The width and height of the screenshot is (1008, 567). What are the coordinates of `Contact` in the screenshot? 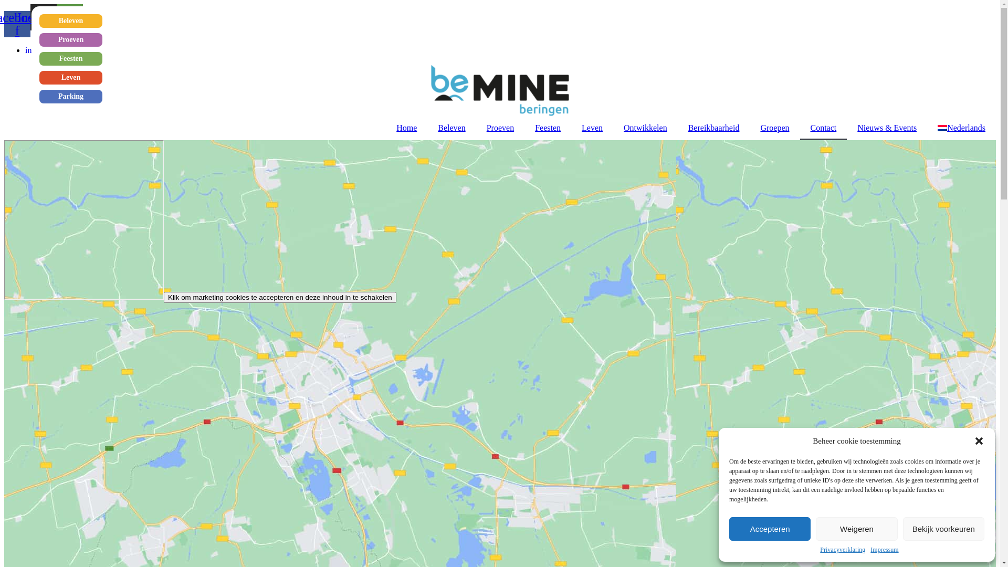 It's located at (824, 128).